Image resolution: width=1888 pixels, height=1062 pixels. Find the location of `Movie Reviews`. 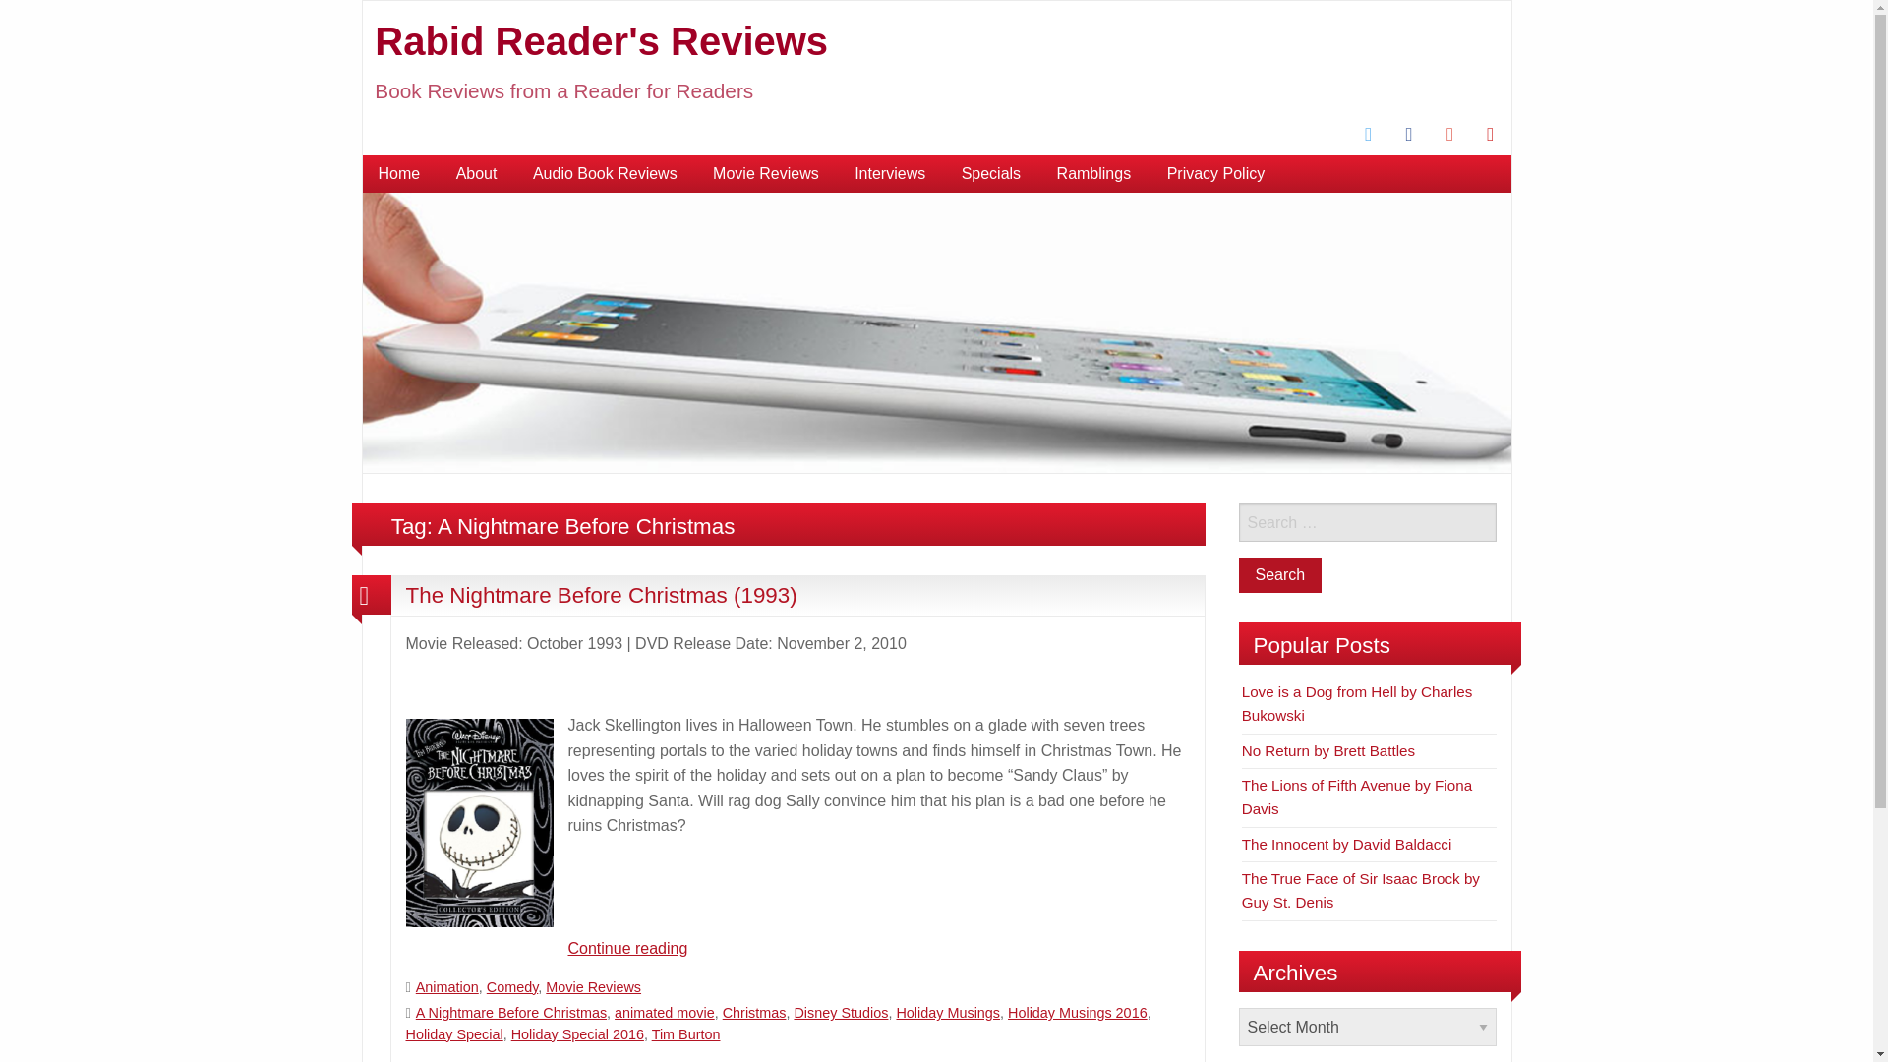

Movie Reviews is located at coordinates (765, 173).